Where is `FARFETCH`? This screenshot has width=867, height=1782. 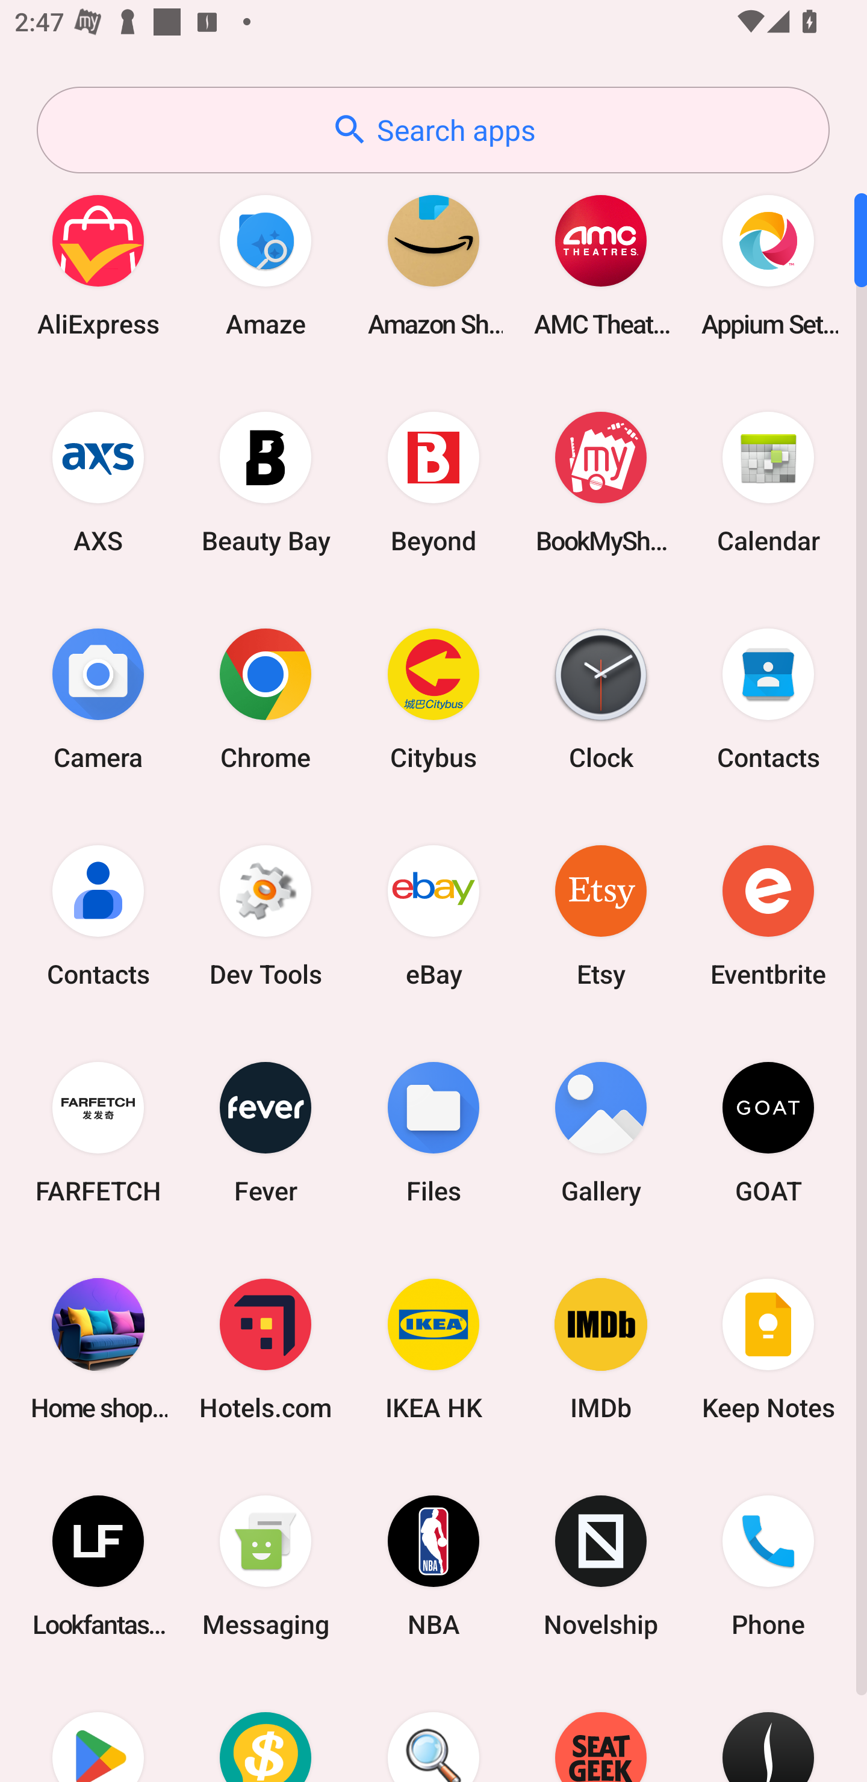 FARFETCH is located at coordinates (98, 1132).